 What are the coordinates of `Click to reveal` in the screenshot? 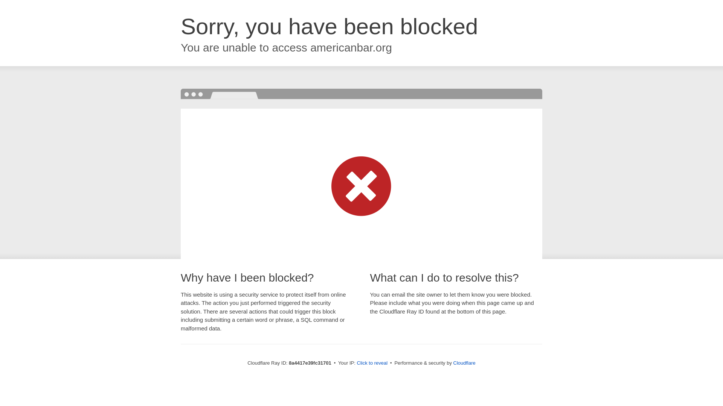 It's located at (372, 363).